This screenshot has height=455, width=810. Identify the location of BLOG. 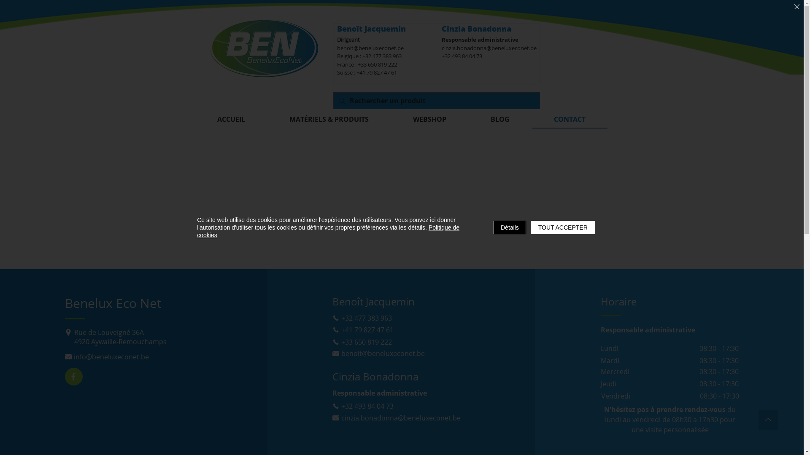
(500, 120).